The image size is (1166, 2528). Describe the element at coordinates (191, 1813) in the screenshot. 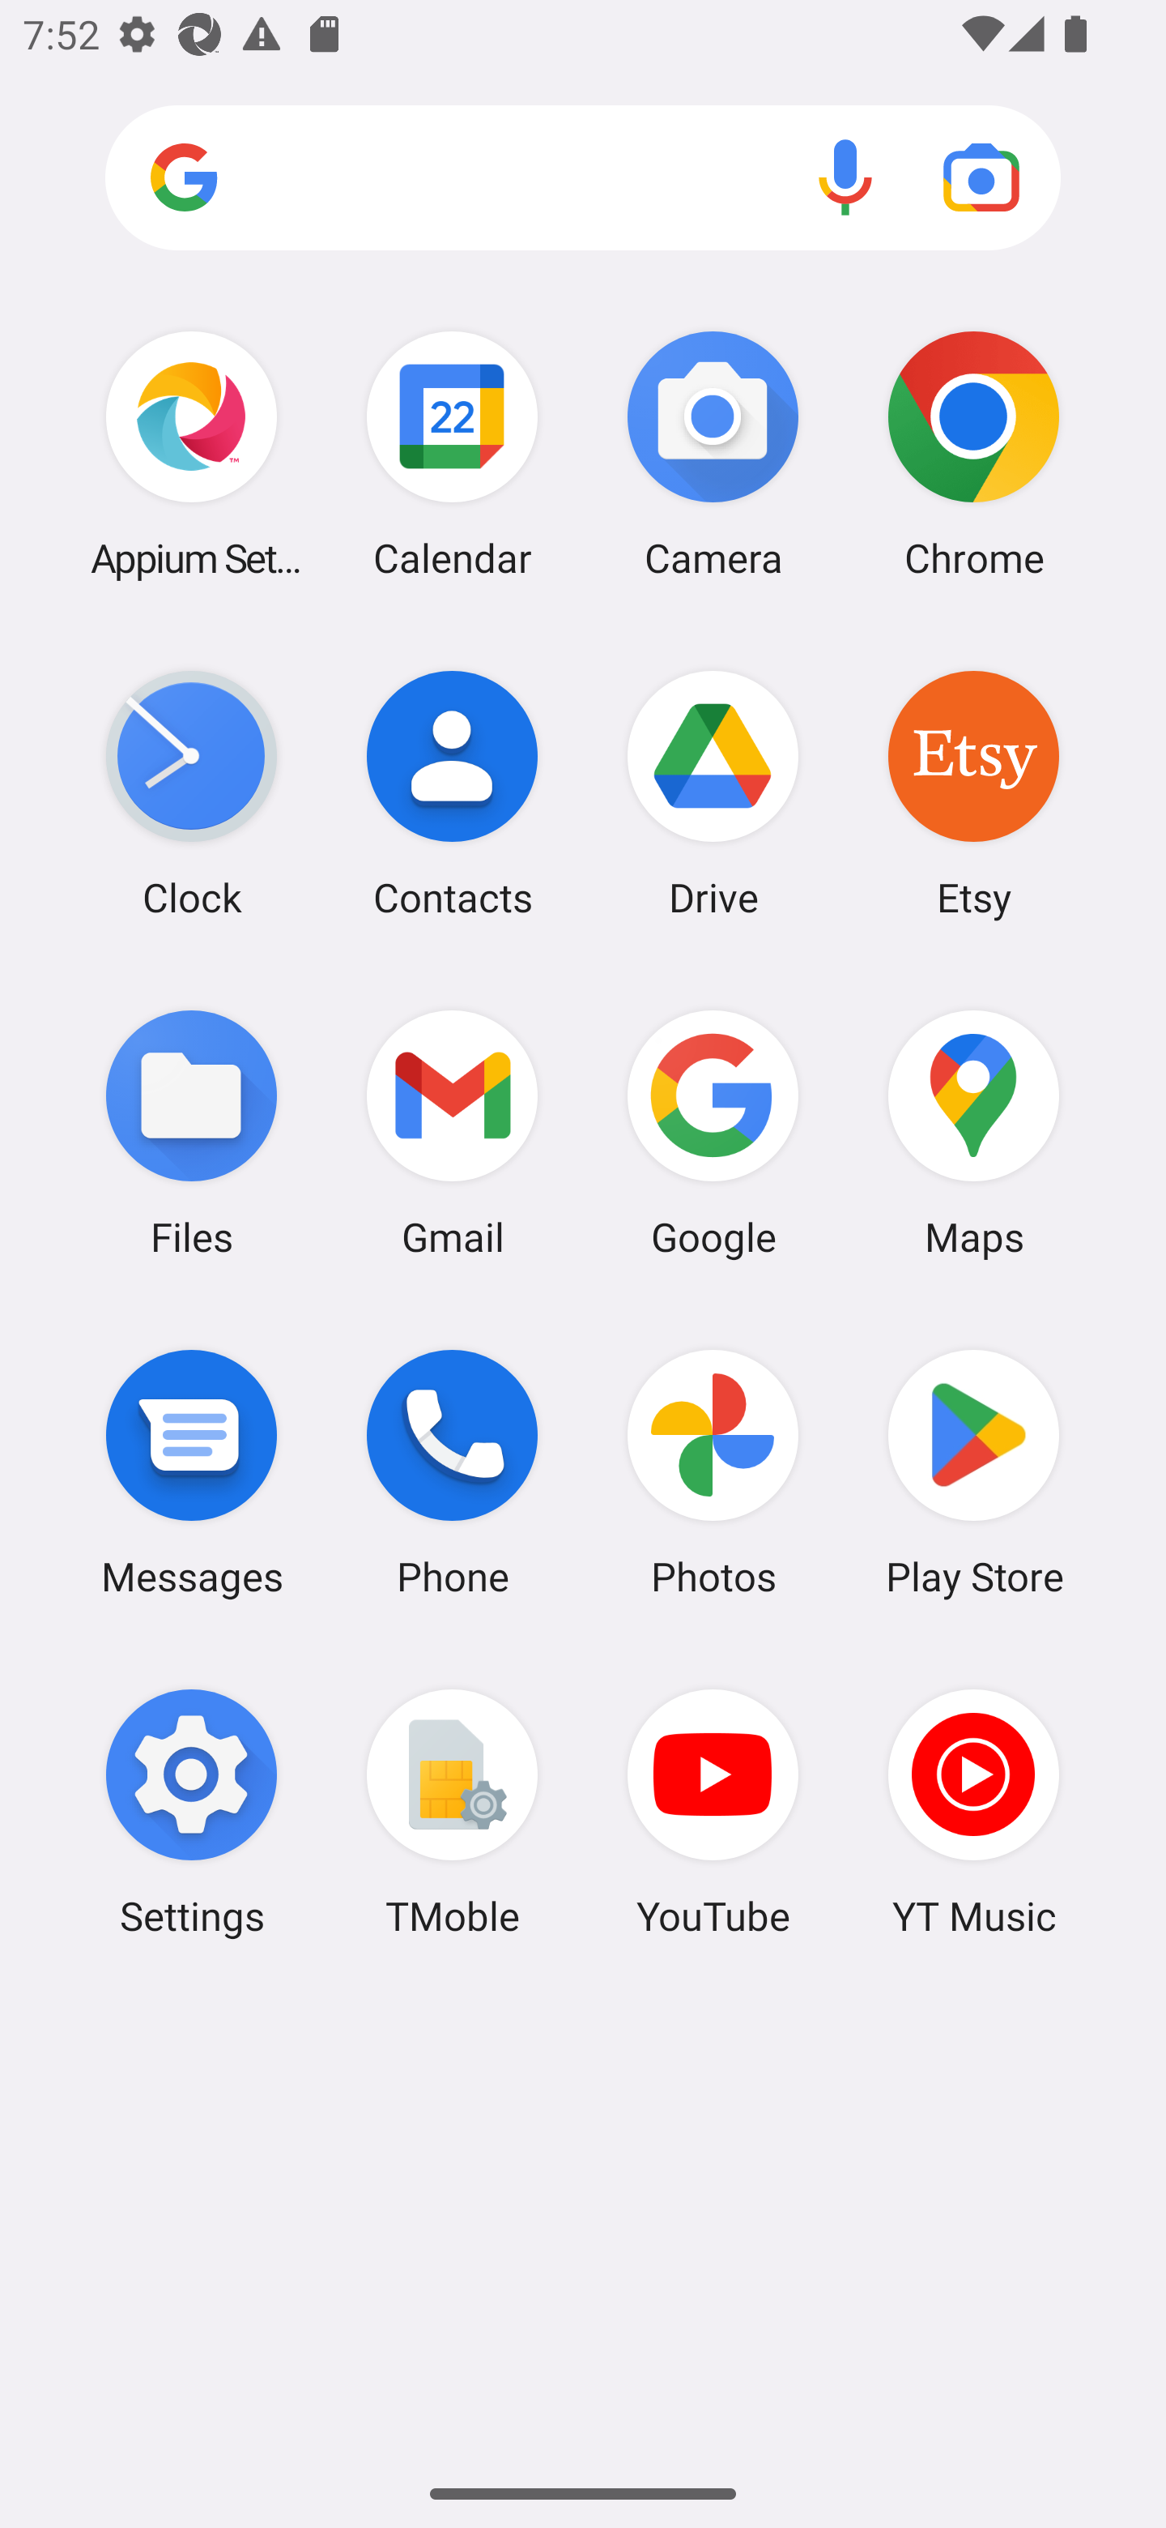

I see `Settings` at that location.